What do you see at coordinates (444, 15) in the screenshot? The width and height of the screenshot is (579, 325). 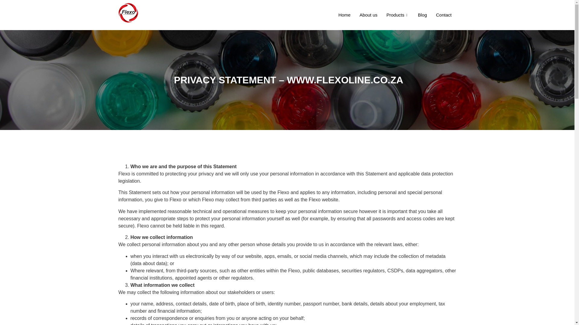 I see `Contact` at bounding box center [444, 15].